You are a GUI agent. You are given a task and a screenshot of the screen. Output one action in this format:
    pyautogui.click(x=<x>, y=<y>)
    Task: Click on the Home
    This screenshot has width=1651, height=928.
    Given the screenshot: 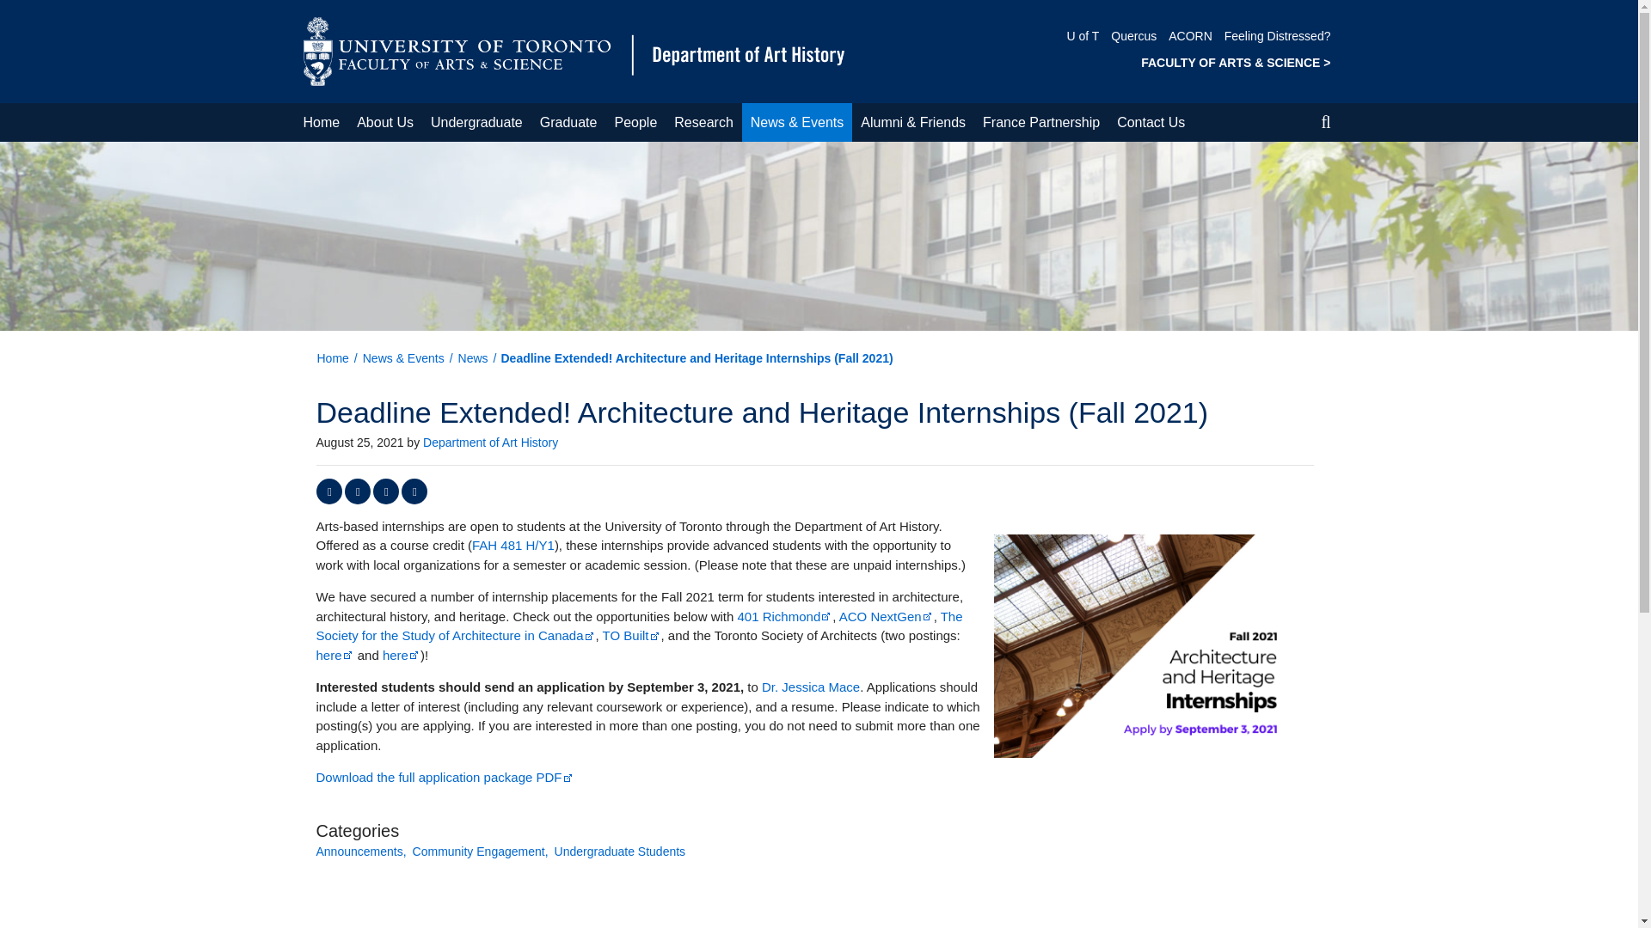 What is the action you would take?
    pyautogui.click(x=573, y=50)
    